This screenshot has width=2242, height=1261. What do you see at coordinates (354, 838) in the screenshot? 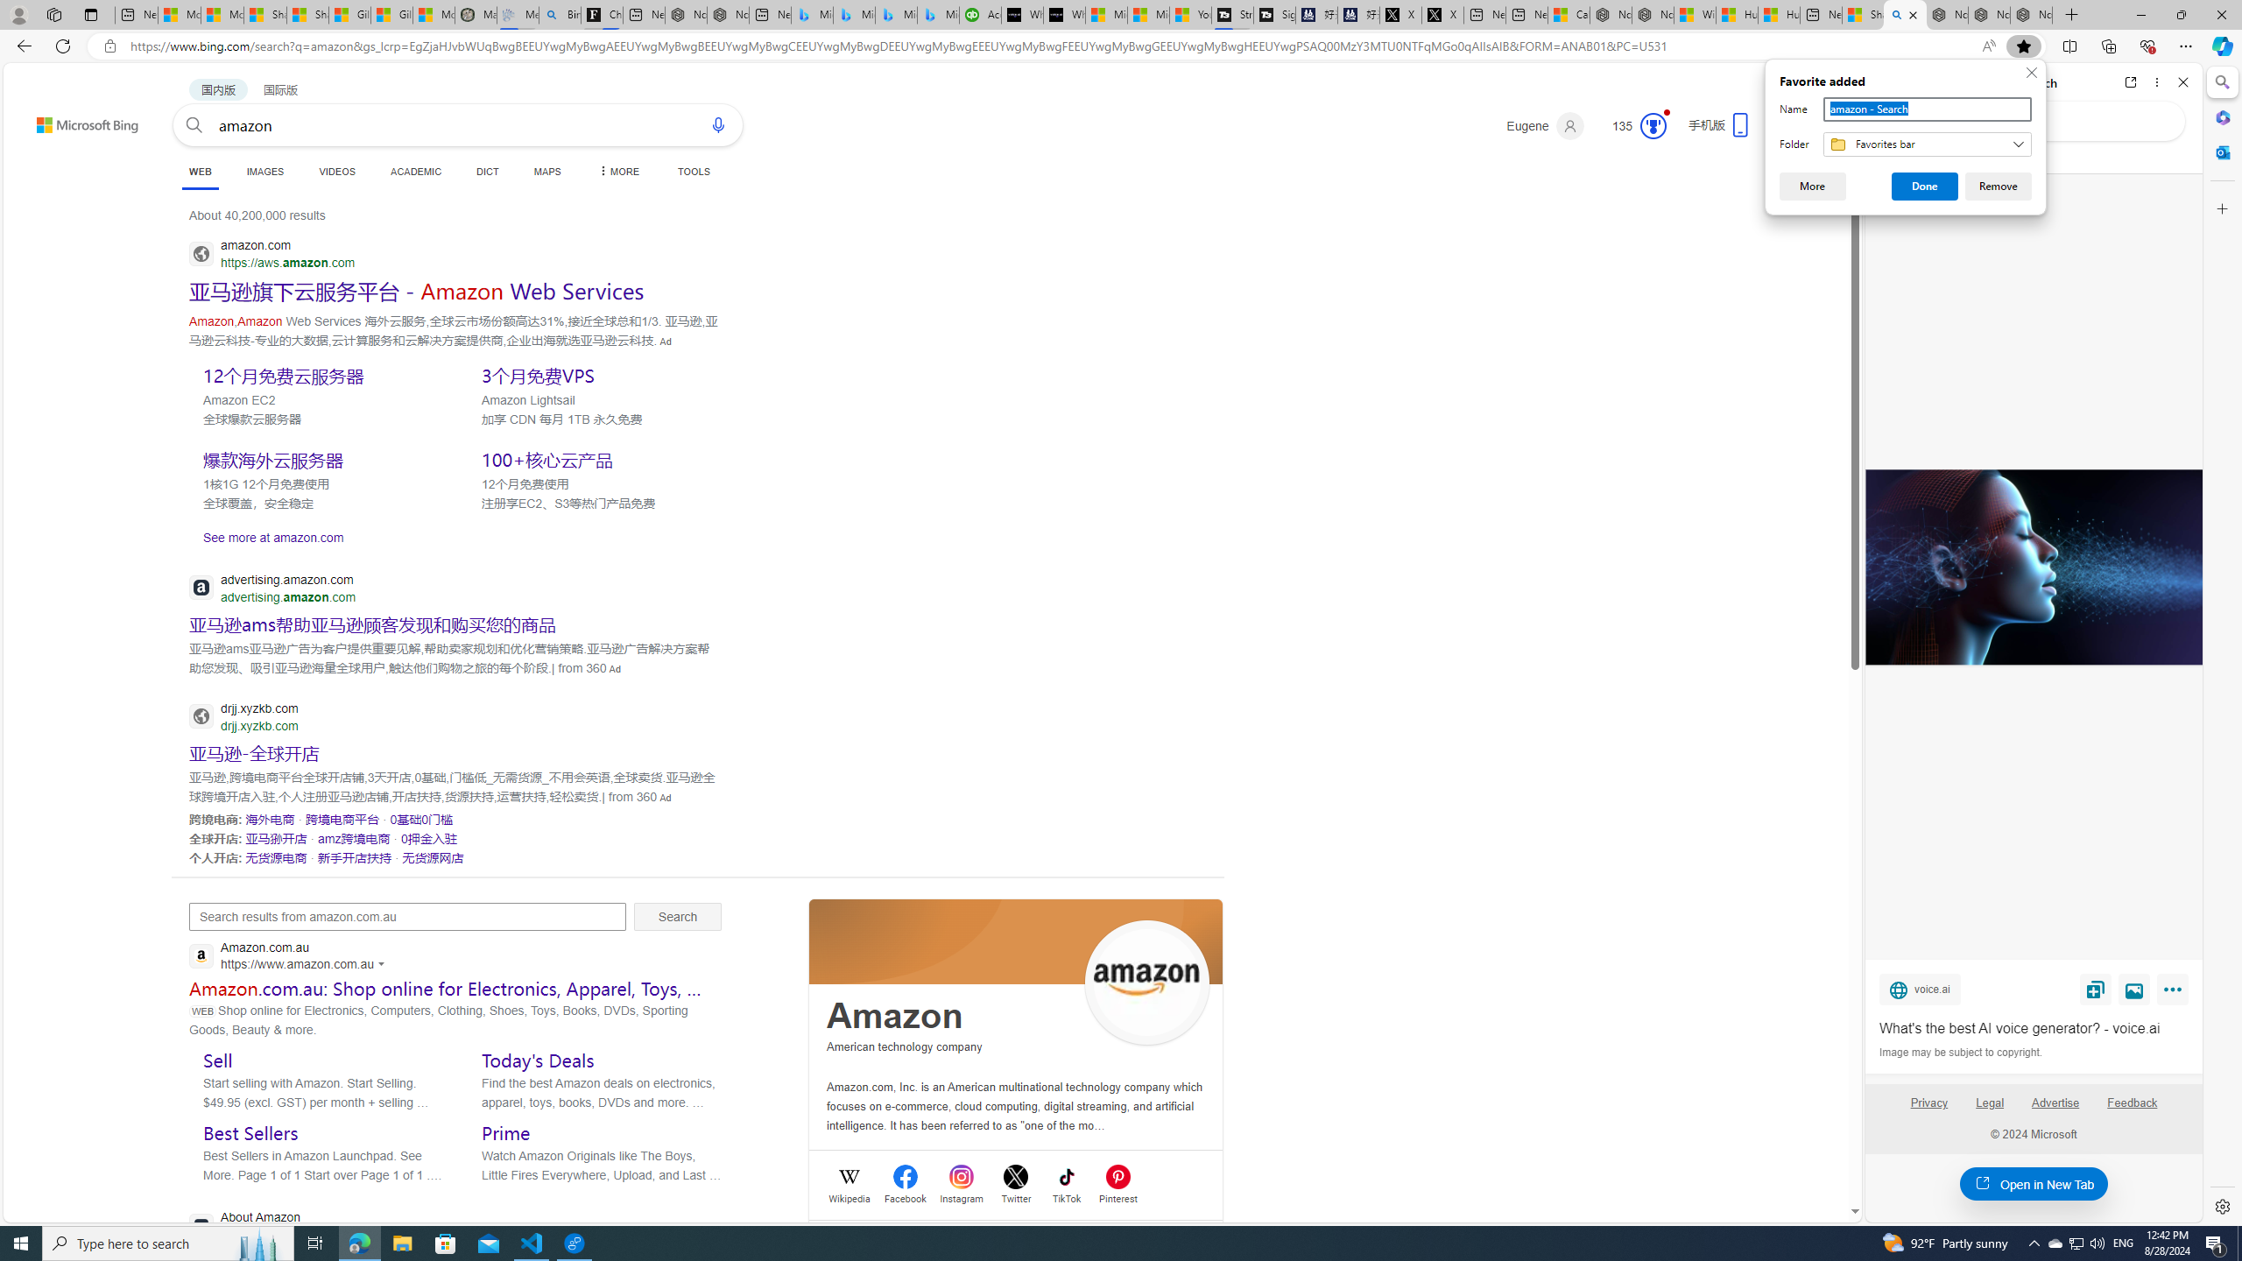
I see `SERP,5570` at bounding box center [354, 838].